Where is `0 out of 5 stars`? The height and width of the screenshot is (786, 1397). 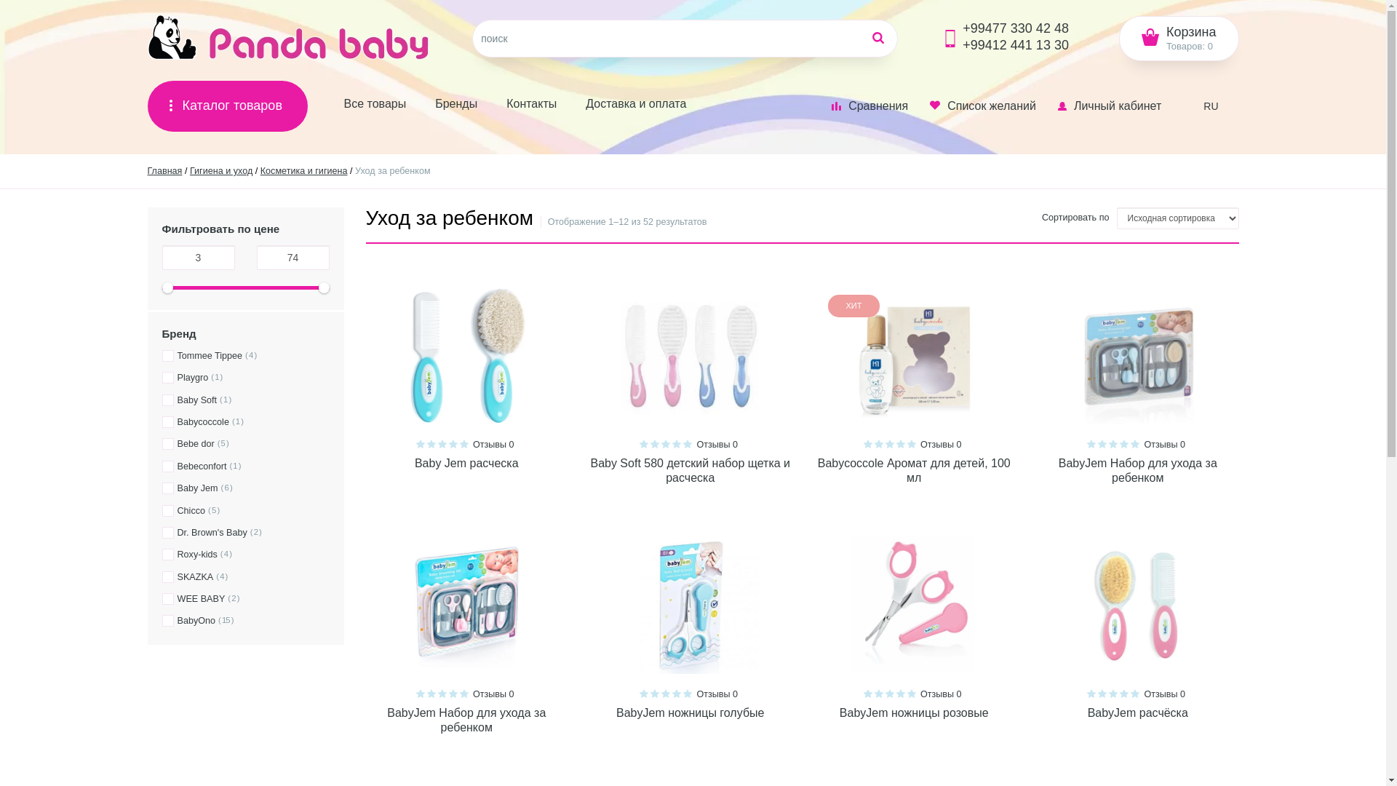
0 out of 5 stars is located at coordinates (644, 694).